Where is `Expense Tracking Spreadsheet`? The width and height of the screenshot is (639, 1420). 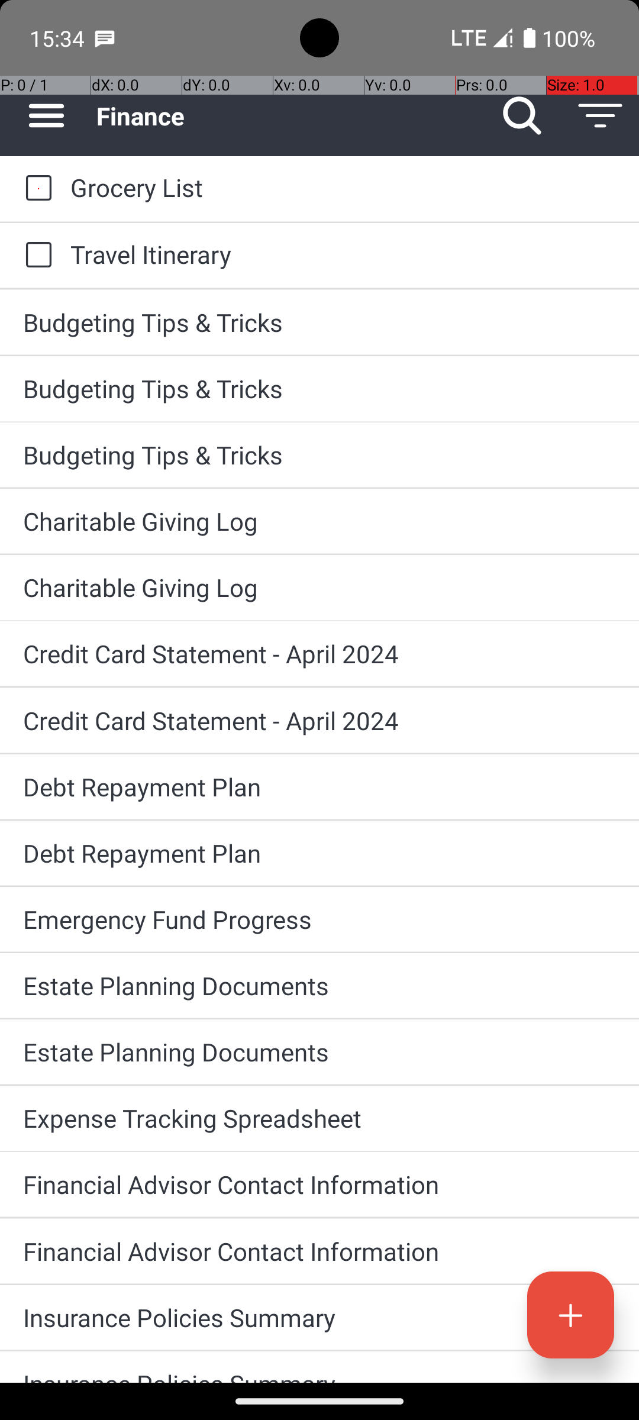 Expense Tracking Spreadsheet is located at coordinates (319, 1118).